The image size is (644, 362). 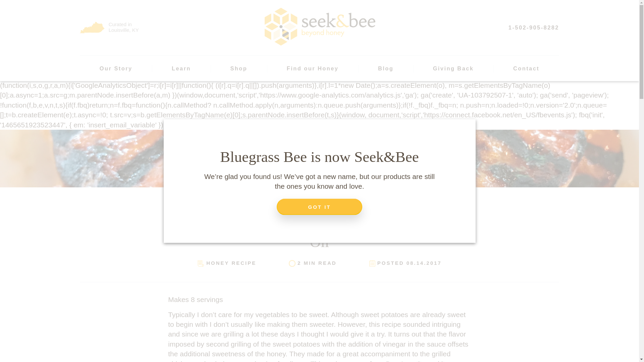 What do you see at coordinates (181, 68) in the screenshot?
I see `Learn` at bounding box center [181, 68].